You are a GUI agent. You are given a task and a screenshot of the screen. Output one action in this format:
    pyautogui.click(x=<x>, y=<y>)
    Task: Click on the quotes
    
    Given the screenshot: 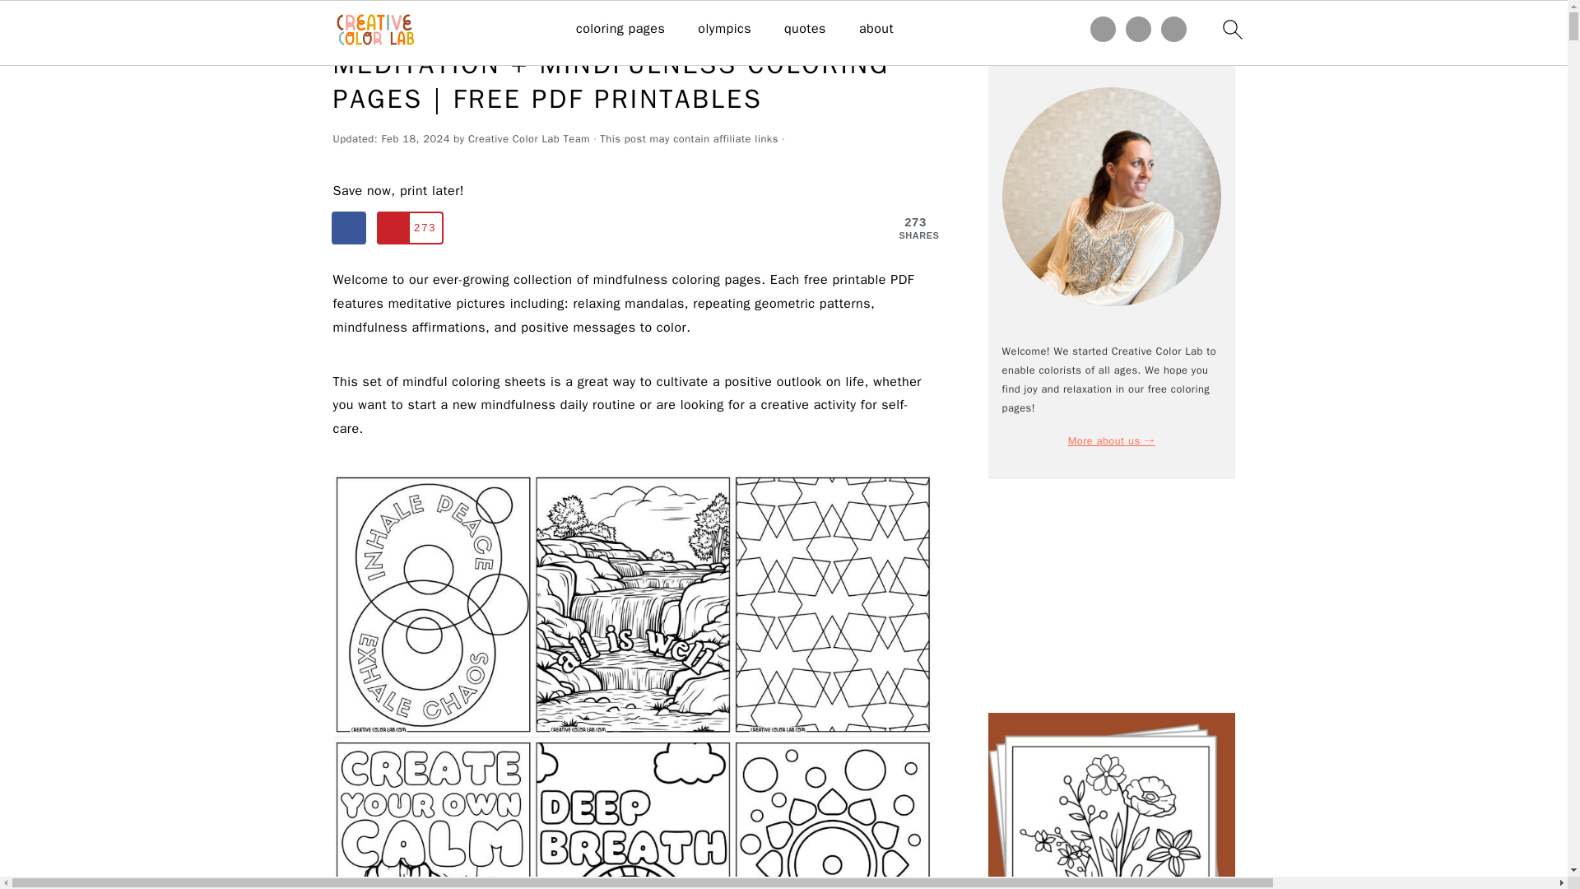 What is the action you would take?
    pyautogui.click(x=805, y=29)
    